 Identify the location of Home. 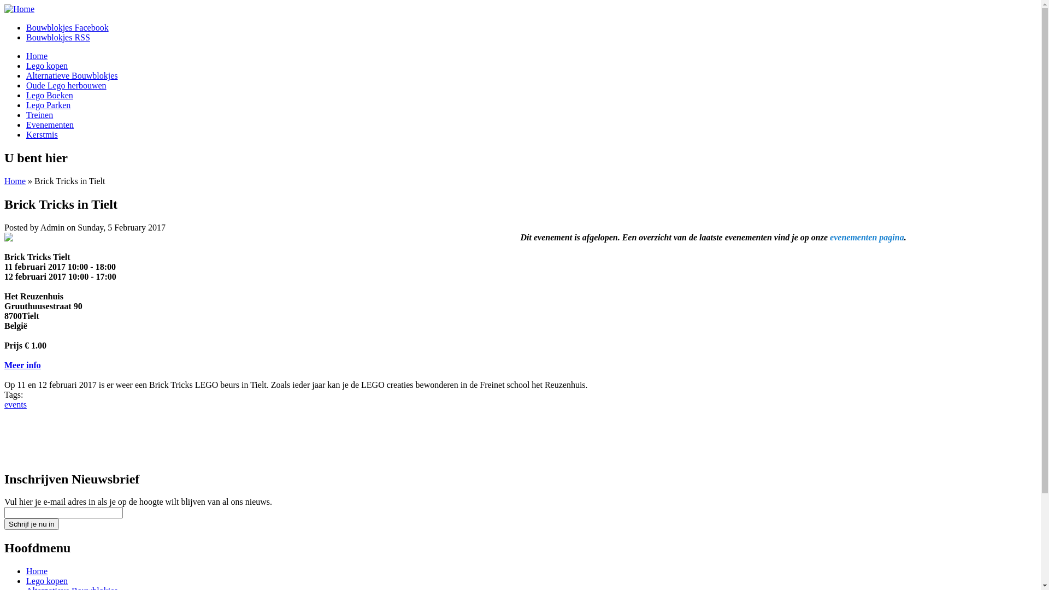
(37, 56).